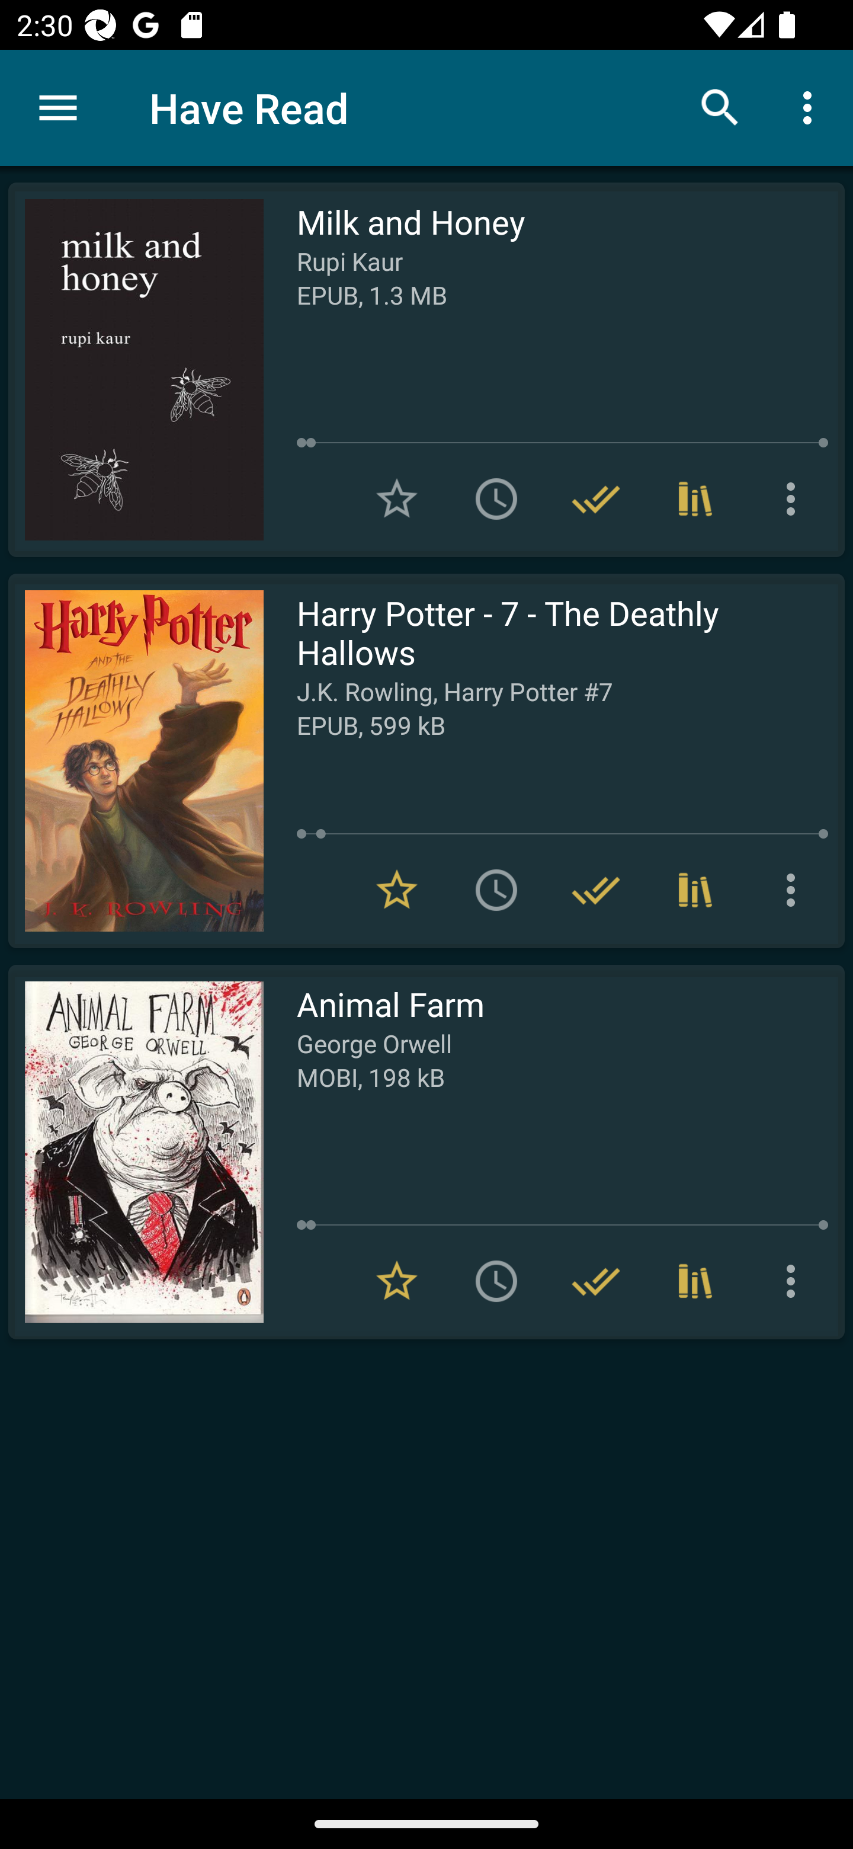 Image resolution: width=853 pixels, height=1849 pixels. I want to click on Remove from Favorites, so click(397, 1281).